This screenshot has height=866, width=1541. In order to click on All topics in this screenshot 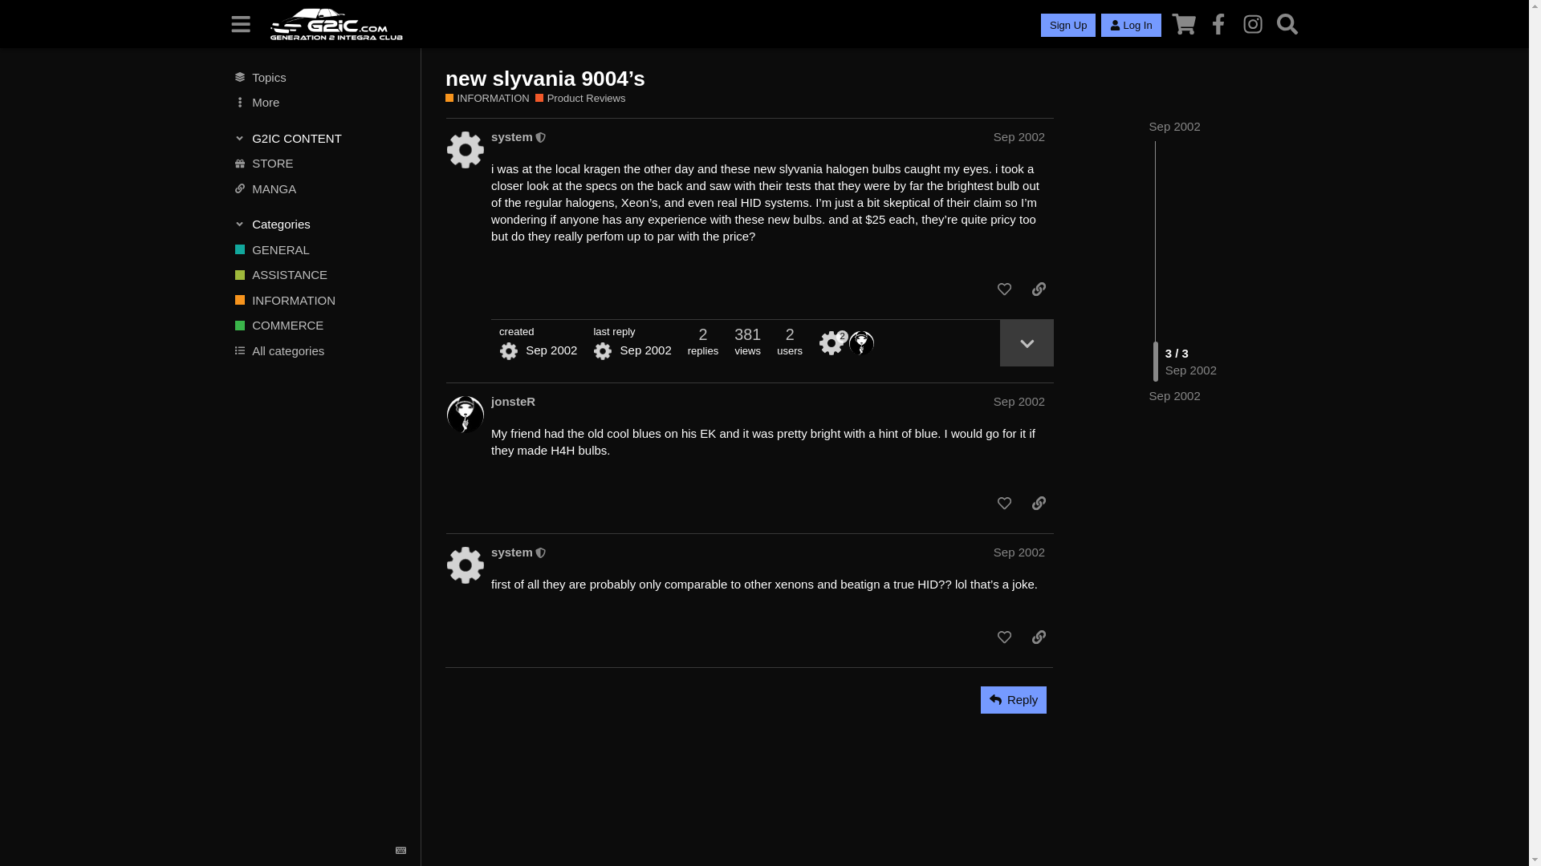, I will do `click(319, 77)`.